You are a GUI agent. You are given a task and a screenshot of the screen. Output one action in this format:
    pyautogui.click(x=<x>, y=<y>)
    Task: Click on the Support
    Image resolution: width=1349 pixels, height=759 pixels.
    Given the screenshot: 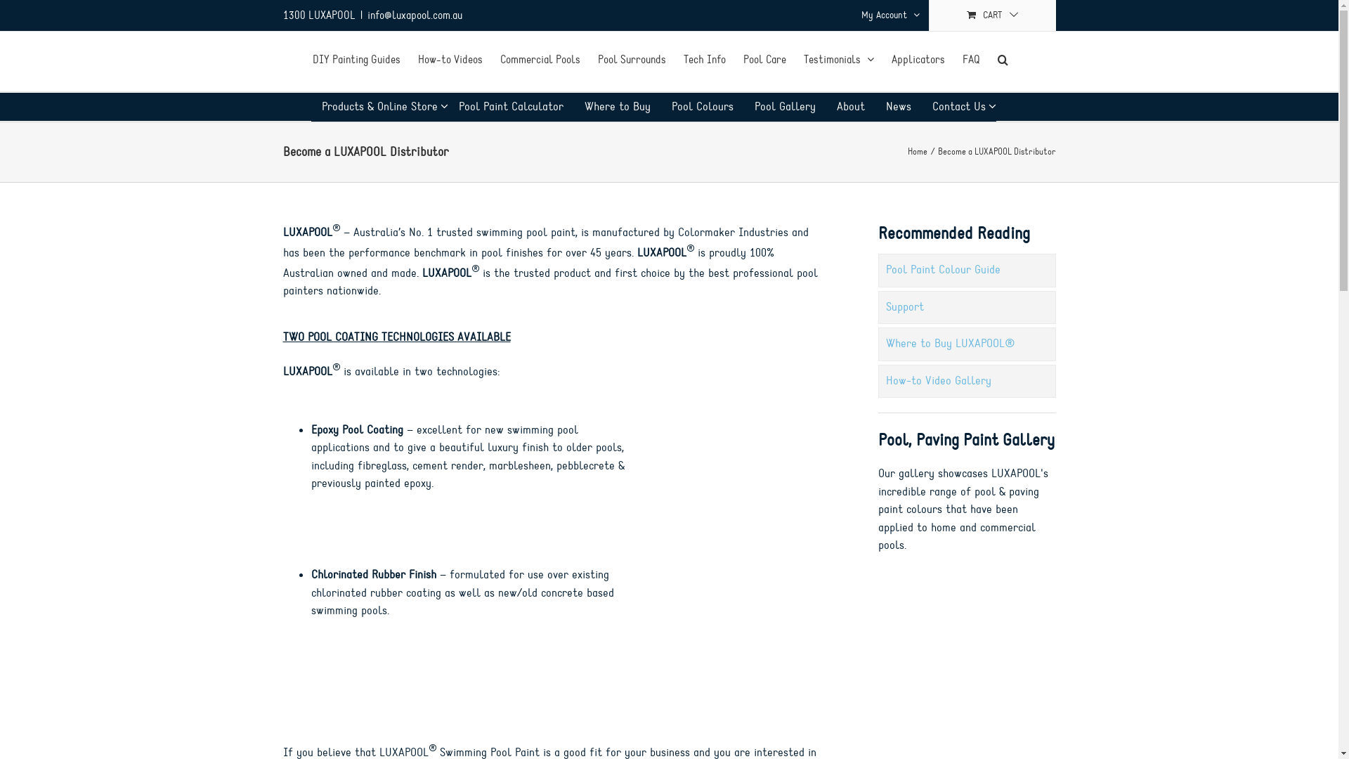 What is the action you would take?
    pyautogui.click(x=967, y=308)
    